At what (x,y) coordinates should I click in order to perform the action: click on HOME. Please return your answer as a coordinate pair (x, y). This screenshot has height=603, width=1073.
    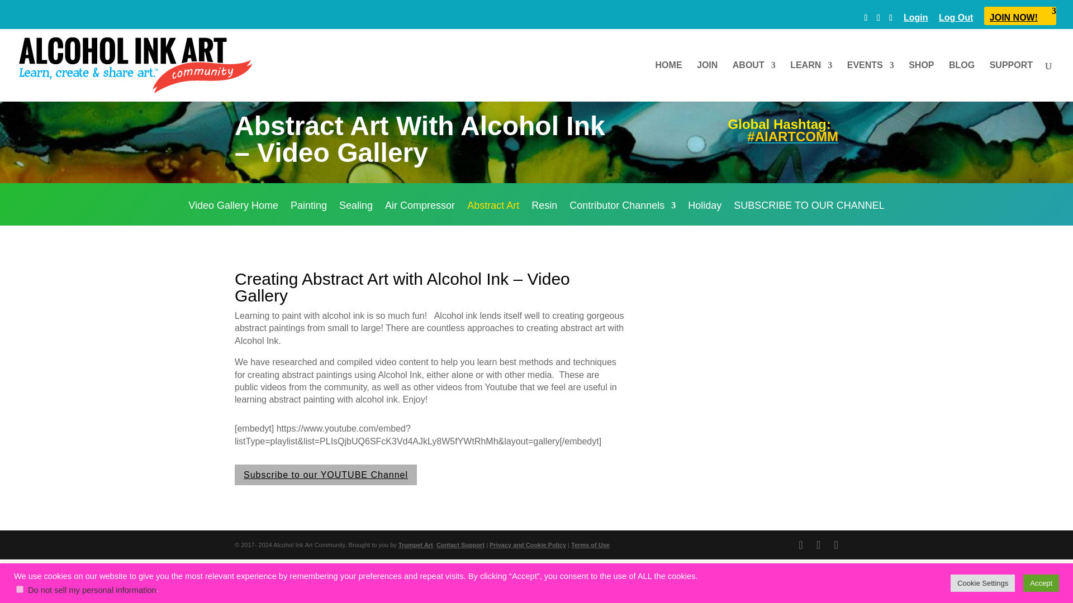
    Looking at the image, I should click on (669, 82).